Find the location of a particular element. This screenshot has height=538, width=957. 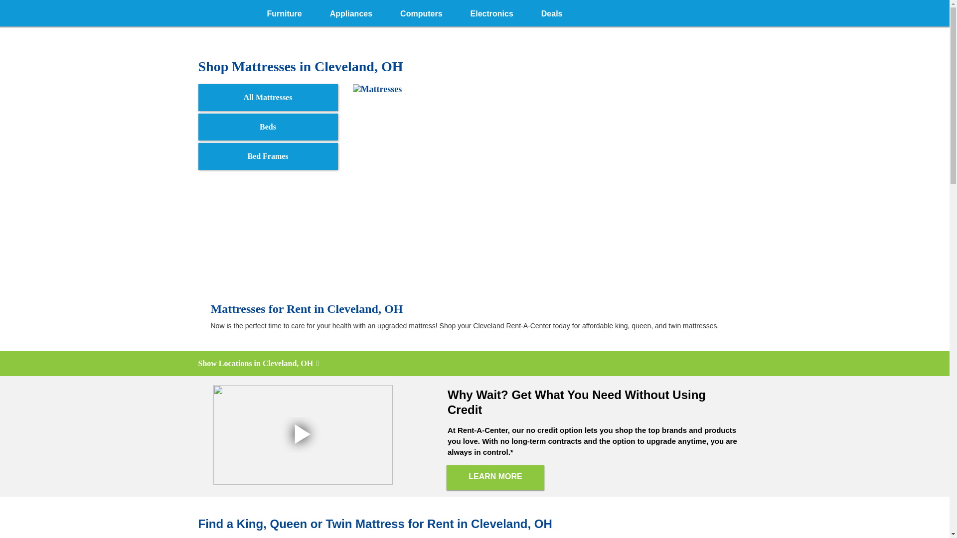

Show Locations in Cleveland, OH is located at coordinates (475, 364).